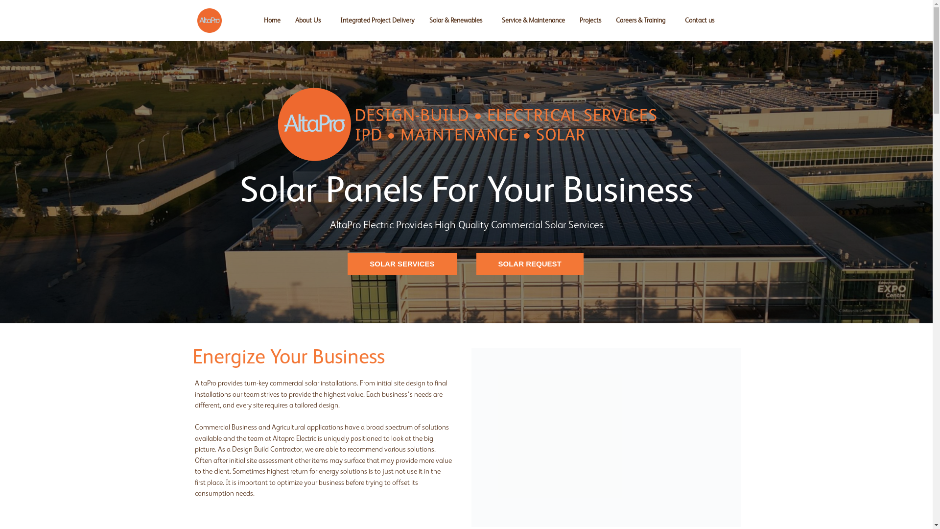 The width and height of the screenshot is (940, 529). Describe the element at coordinates (702, 21) in the screenshot. I see `Contact us` at that location.